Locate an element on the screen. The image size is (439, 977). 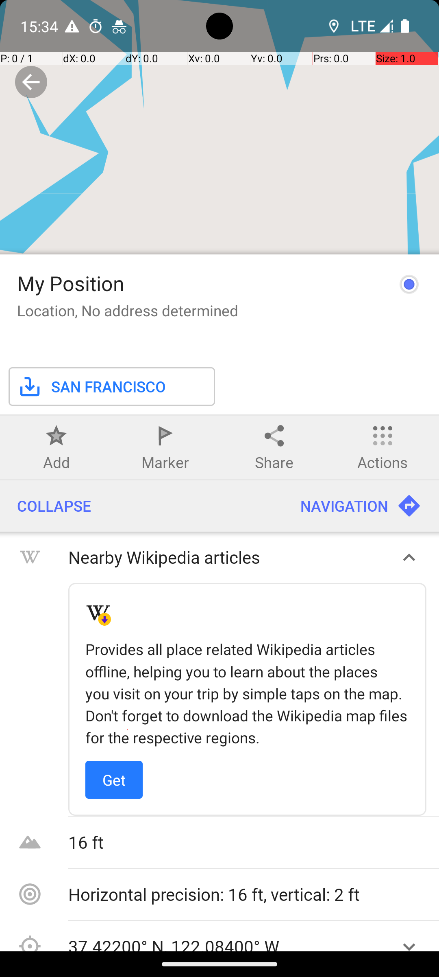
SAN FRANCISCO is located at coordinates (91, 530).